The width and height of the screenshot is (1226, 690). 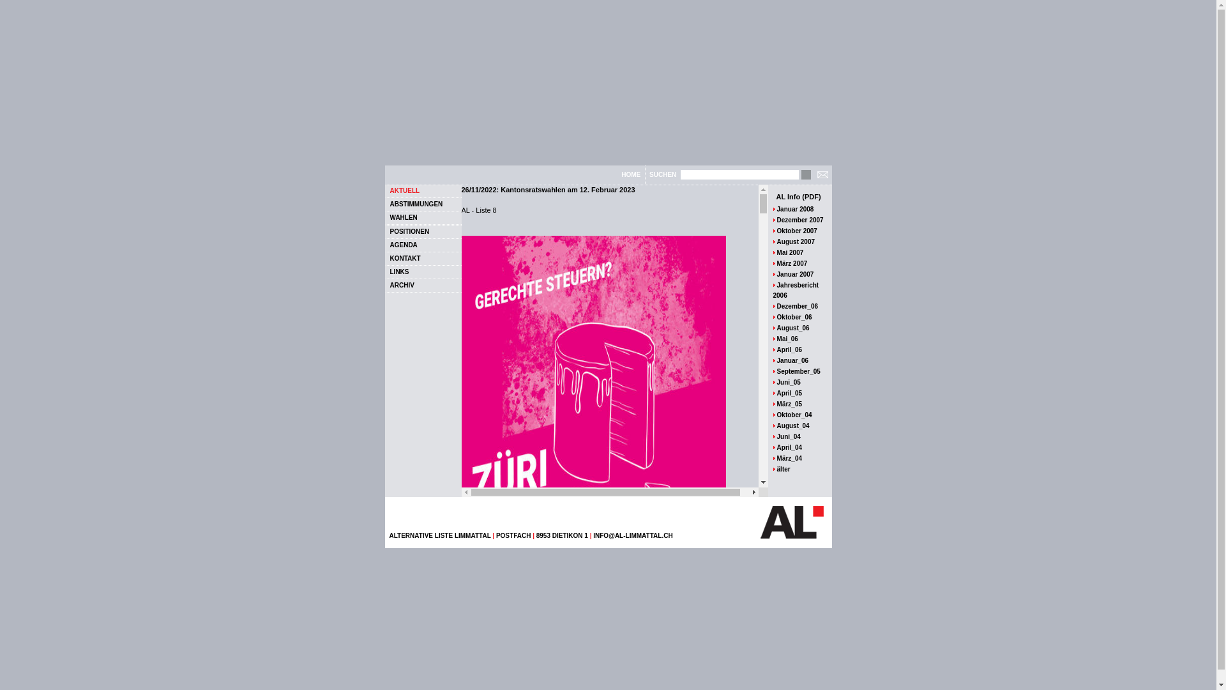 I want to click on Januar 2008, so click(x=796, y=210).